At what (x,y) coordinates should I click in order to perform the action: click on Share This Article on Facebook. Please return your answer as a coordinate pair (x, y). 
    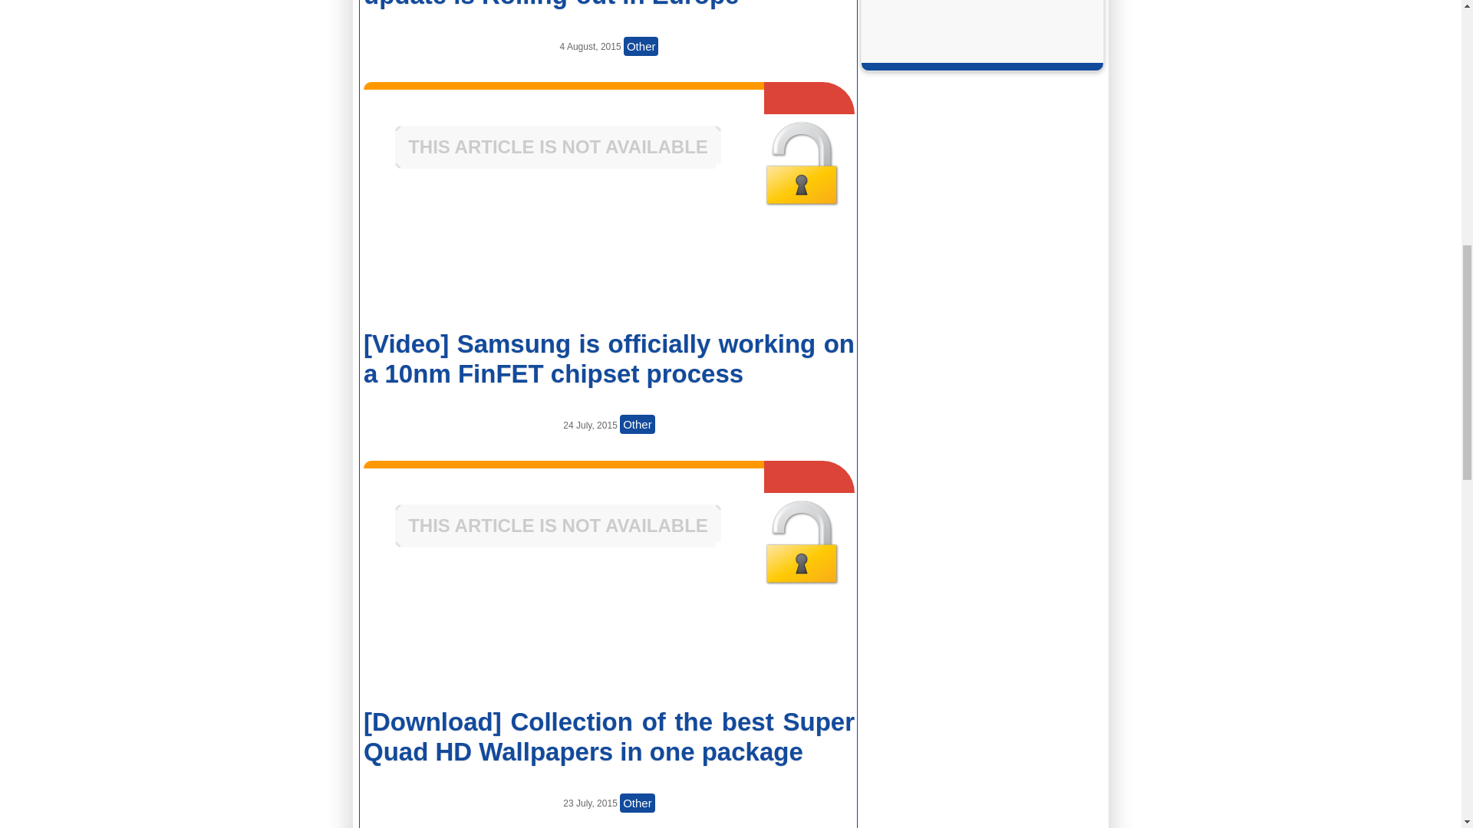
    Looking at the image, I should click on (445, 266).